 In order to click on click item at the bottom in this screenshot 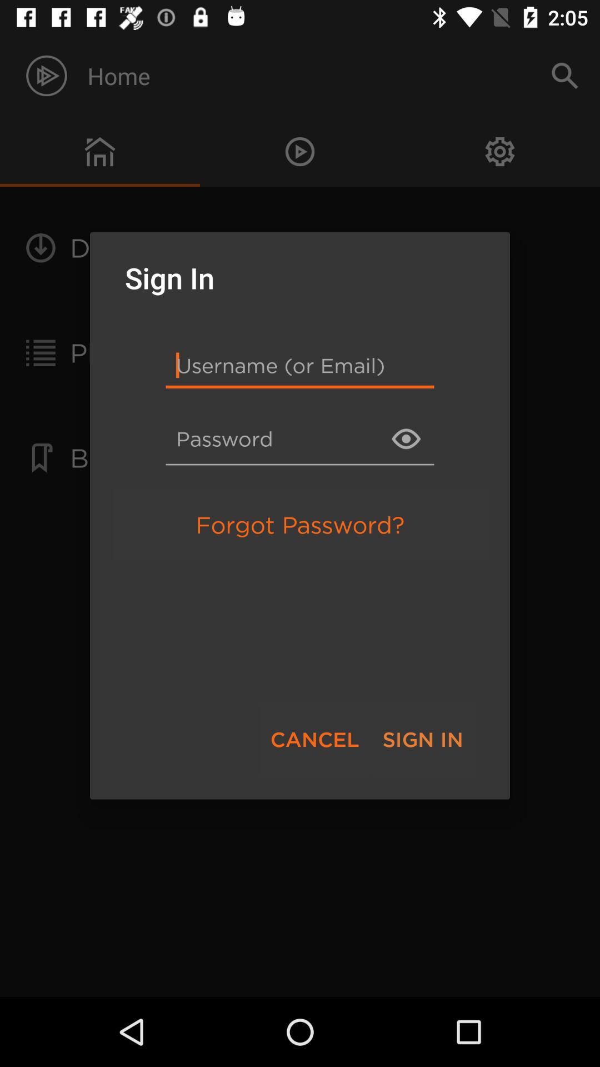, I will do `click(314, 739)`.